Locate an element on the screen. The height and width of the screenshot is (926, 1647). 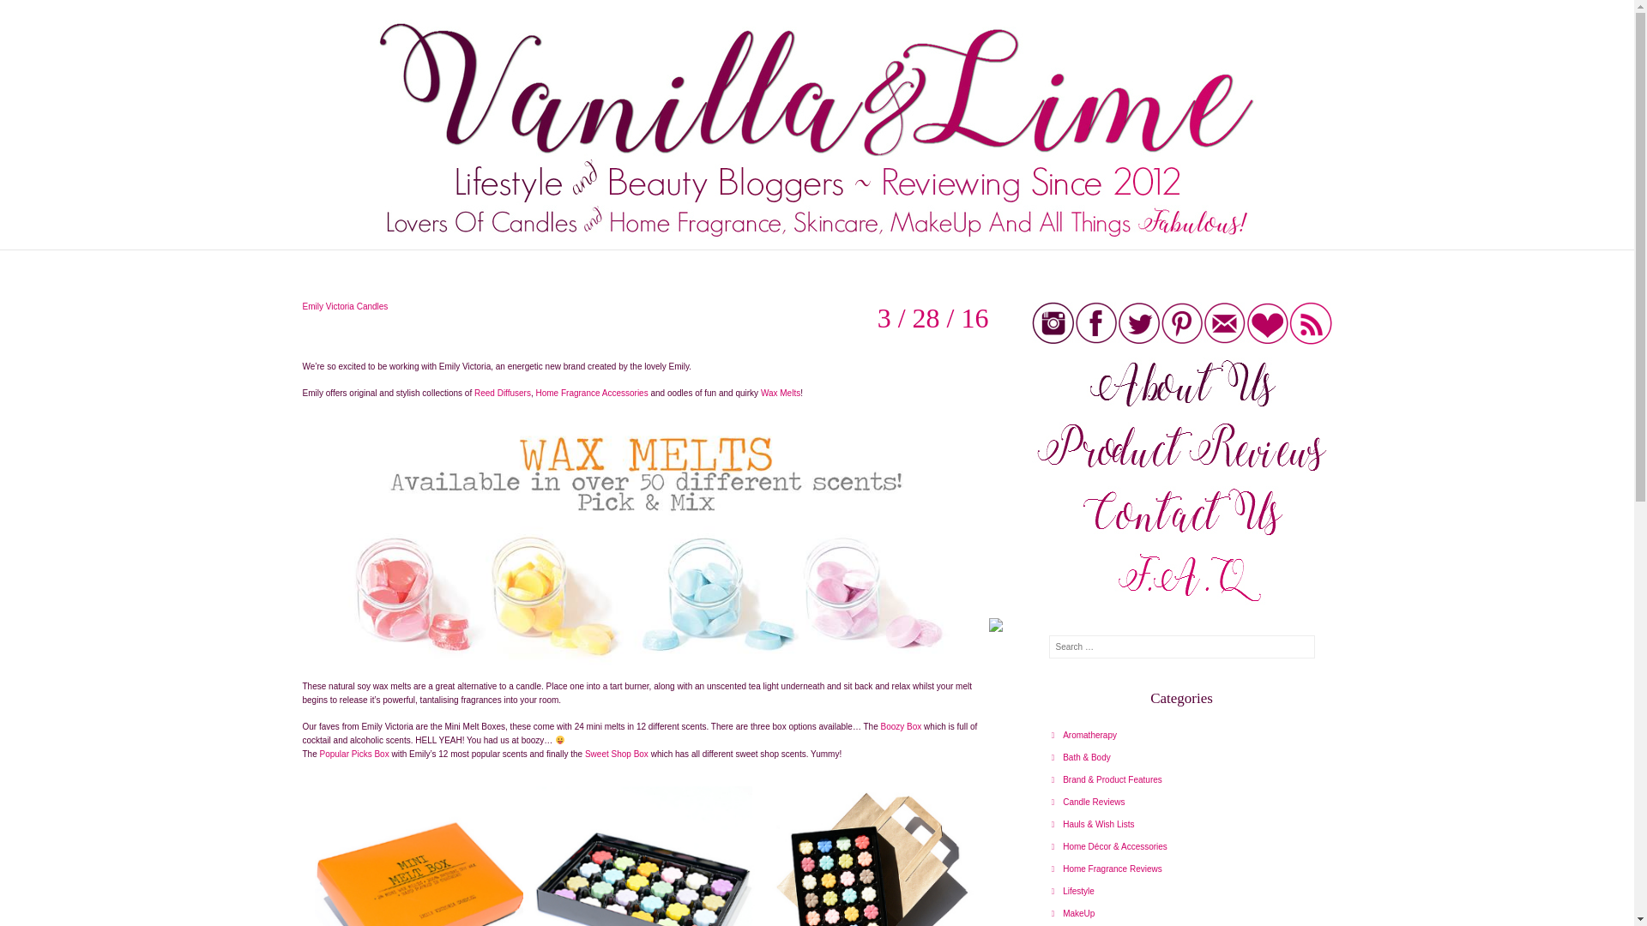
Sweet Shop Box is located at coordinates (616, 753).